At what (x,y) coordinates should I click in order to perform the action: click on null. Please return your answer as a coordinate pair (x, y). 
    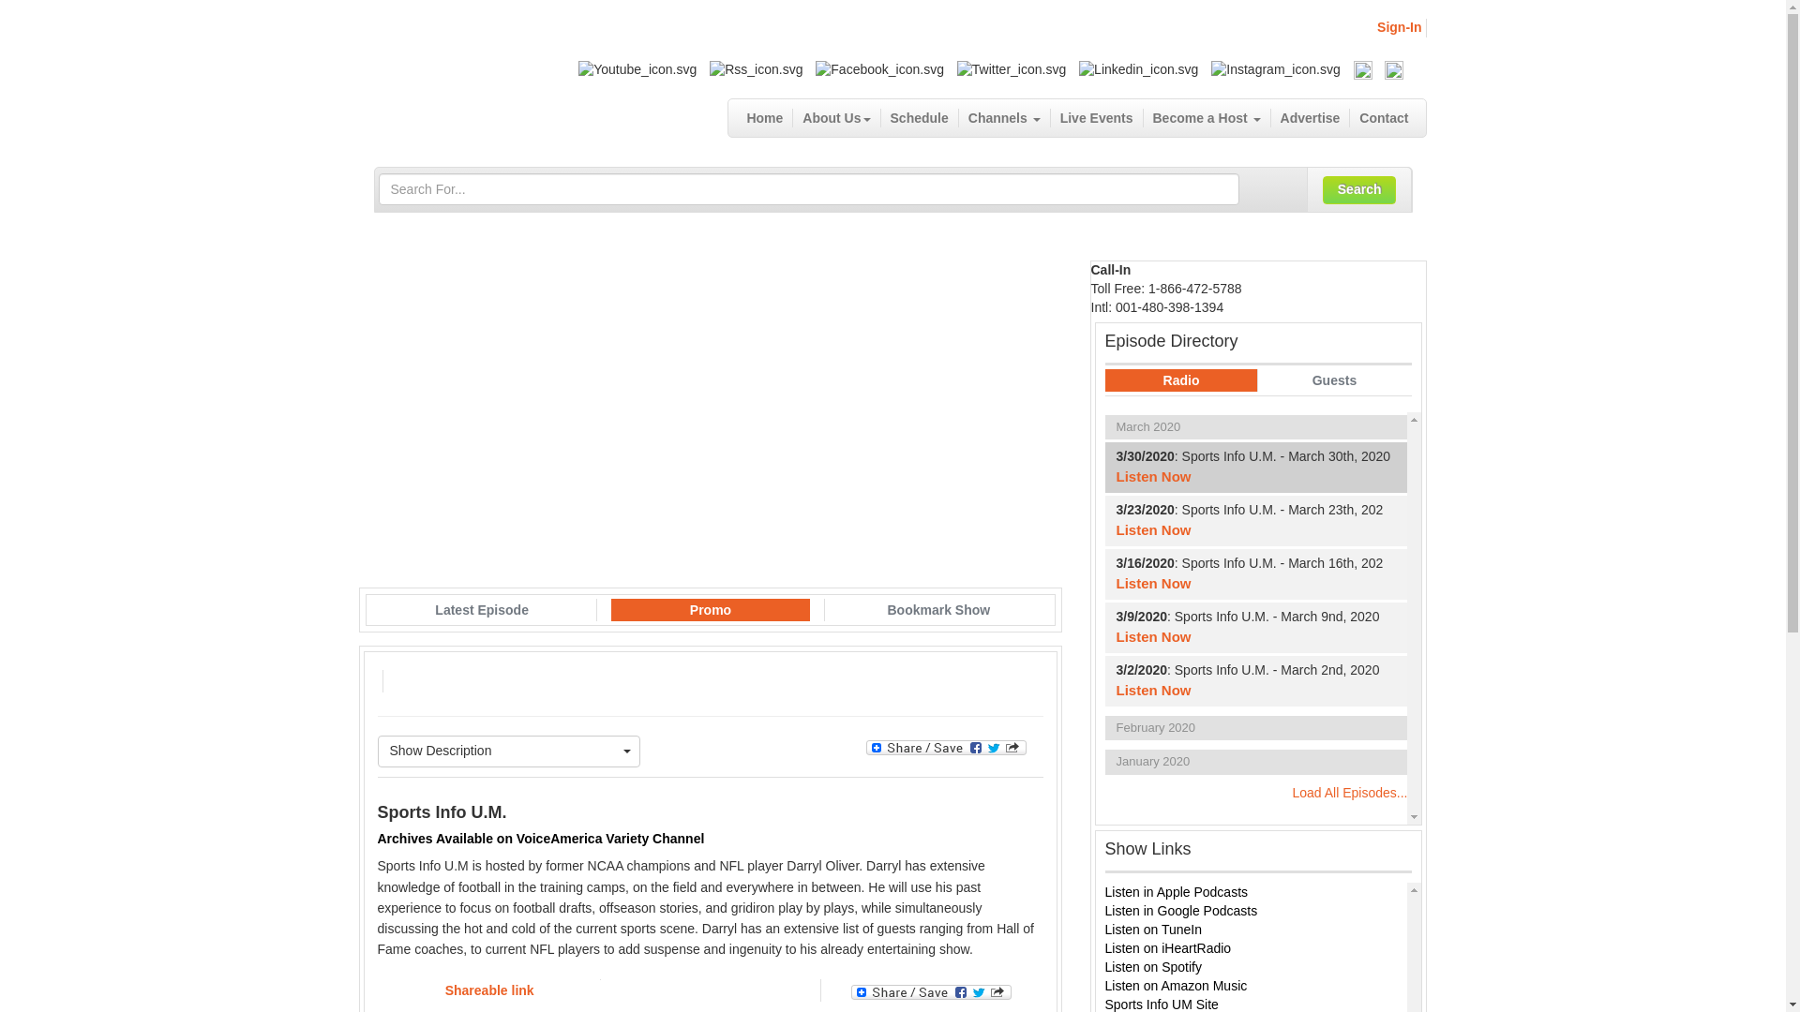
    Looking at the image, I should click on (440, 69).